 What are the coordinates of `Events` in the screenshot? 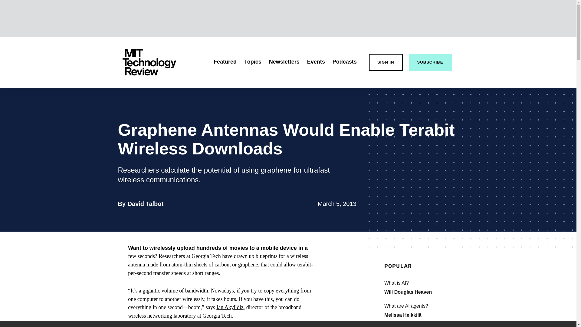 It's located at (344, 62).